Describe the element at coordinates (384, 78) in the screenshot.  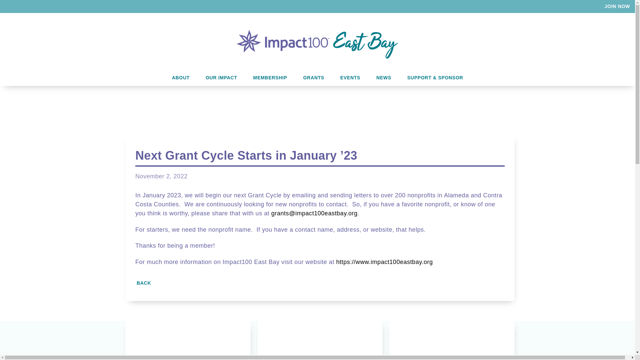
I see `NEWS` at that location.